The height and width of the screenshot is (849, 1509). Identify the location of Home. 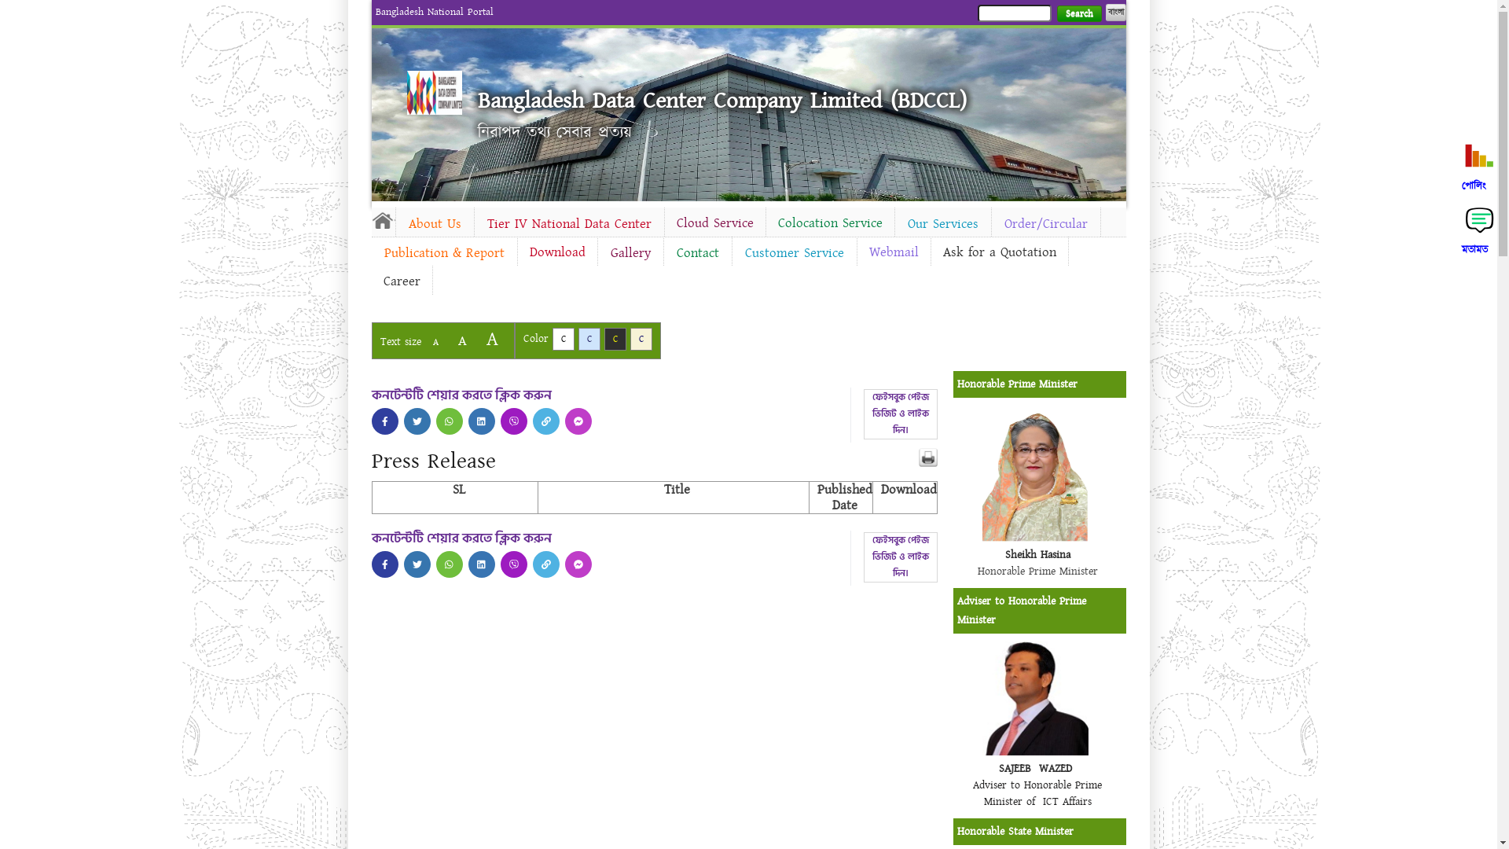
(383, 220).